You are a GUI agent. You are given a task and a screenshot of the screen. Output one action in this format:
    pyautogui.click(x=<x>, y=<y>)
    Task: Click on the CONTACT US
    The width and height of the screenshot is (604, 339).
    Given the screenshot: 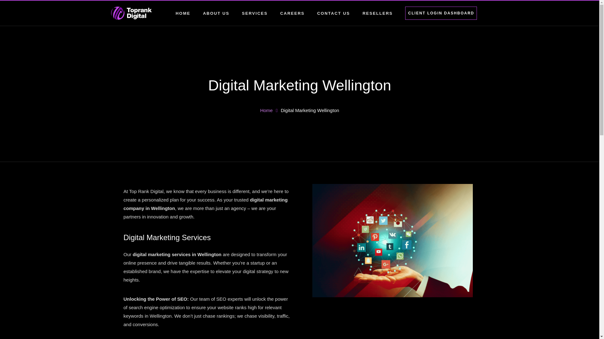 What is the action you would take?
    pyautogui.click(x=299, y=86)
    